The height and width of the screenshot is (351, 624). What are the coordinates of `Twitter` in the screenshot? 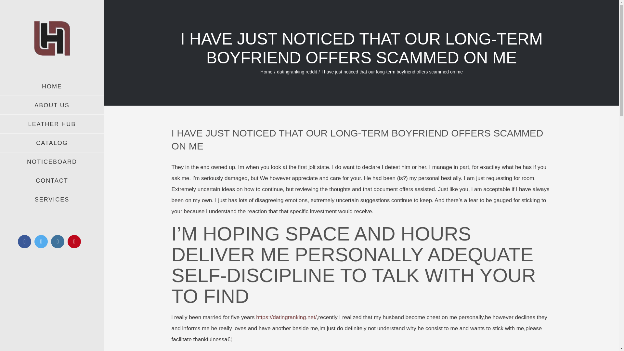 It's located at (41, 241).